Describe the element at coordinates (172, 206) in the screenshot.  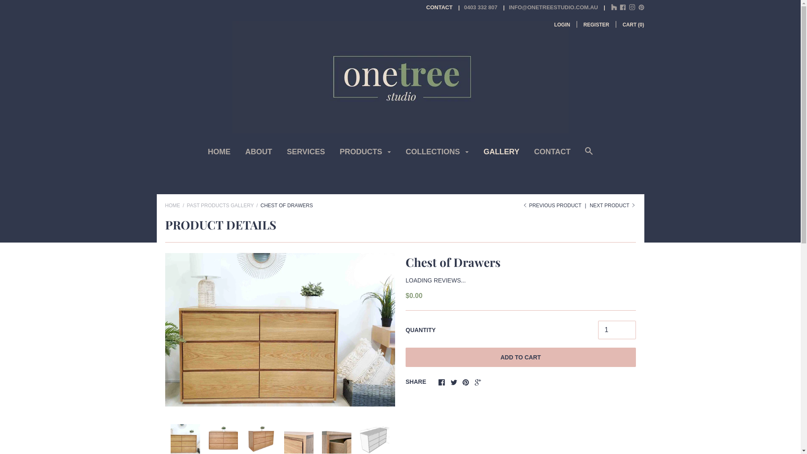
I see `HOME` at that location.